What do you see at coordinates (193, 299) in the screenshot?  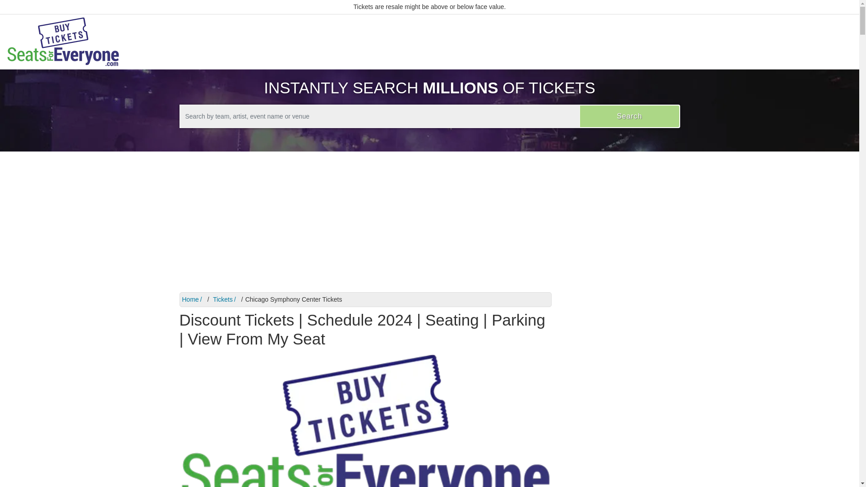 I see `Home` at bounding box center [193, 299].